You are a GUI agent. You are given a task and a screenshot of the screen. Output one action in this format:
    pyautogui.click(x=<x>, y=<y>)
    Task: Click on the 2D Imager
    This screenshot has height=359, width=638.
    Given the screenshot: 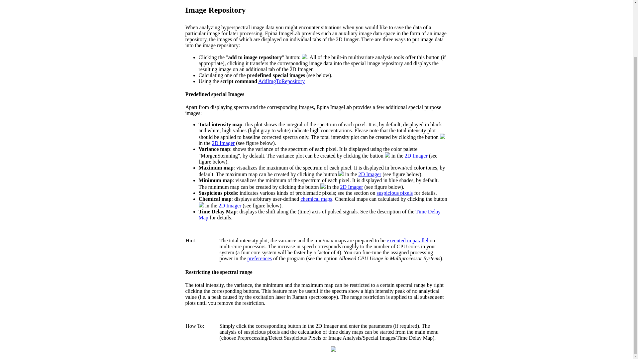 What is the action you would take?
    pyautogui.click(x=223, y=143)
    